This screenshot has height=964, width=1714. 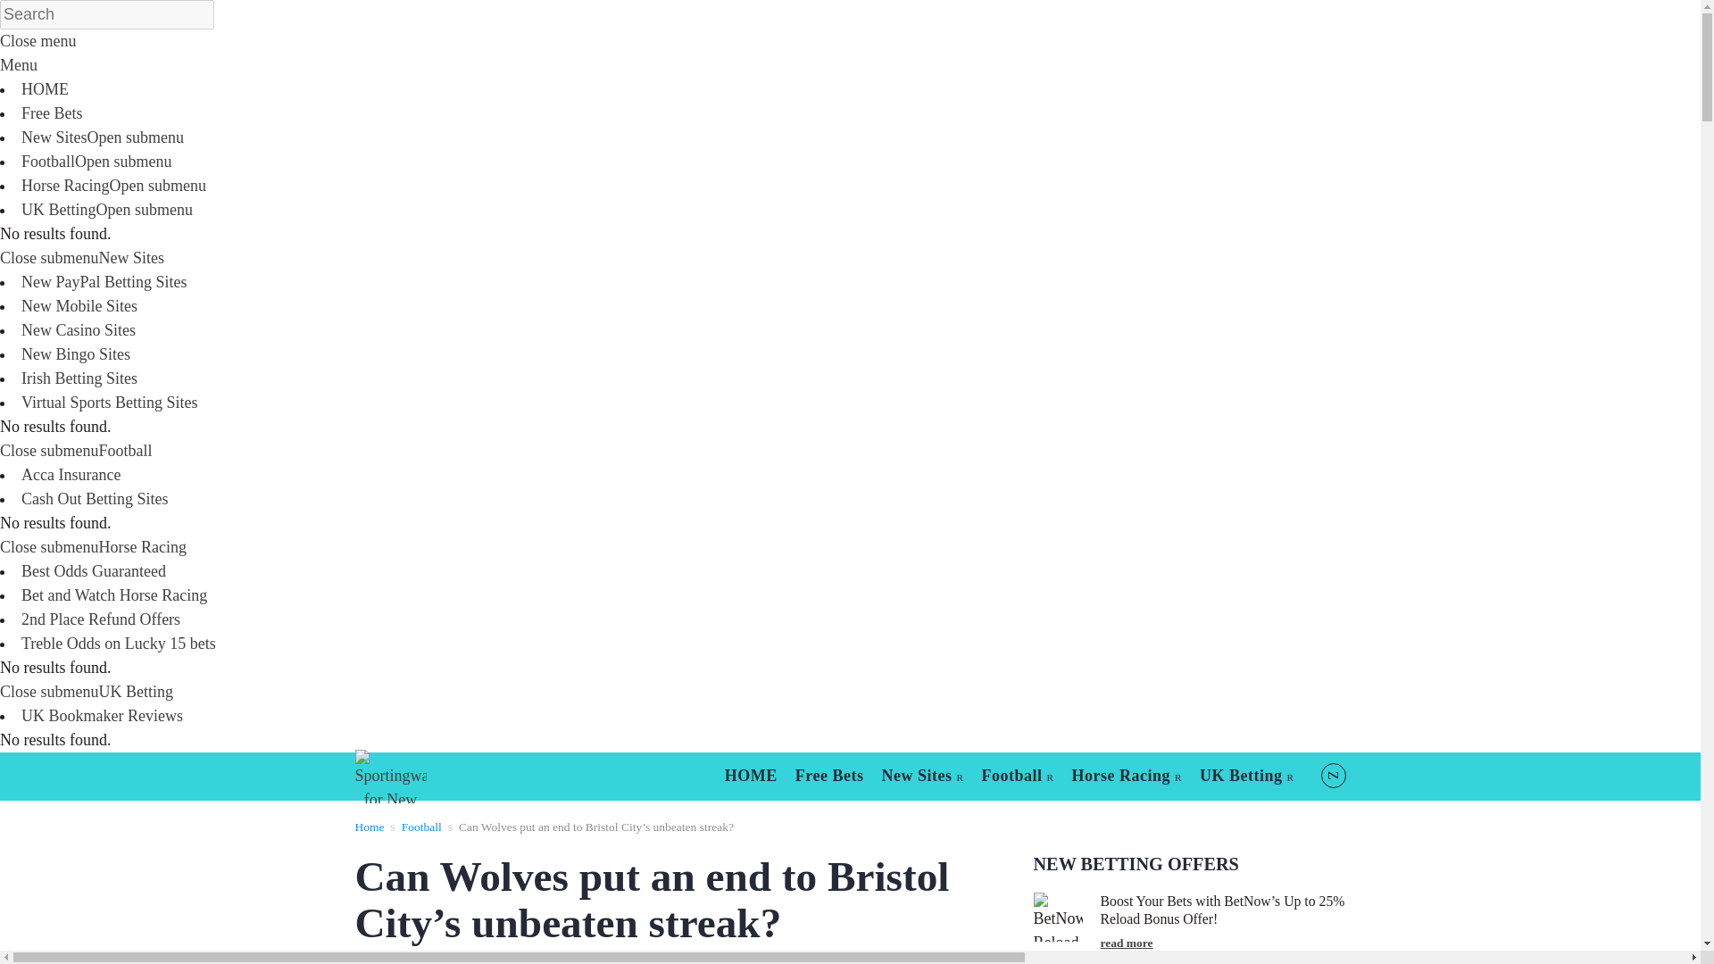 I want to click on HOME, so click(x=752, y=776).